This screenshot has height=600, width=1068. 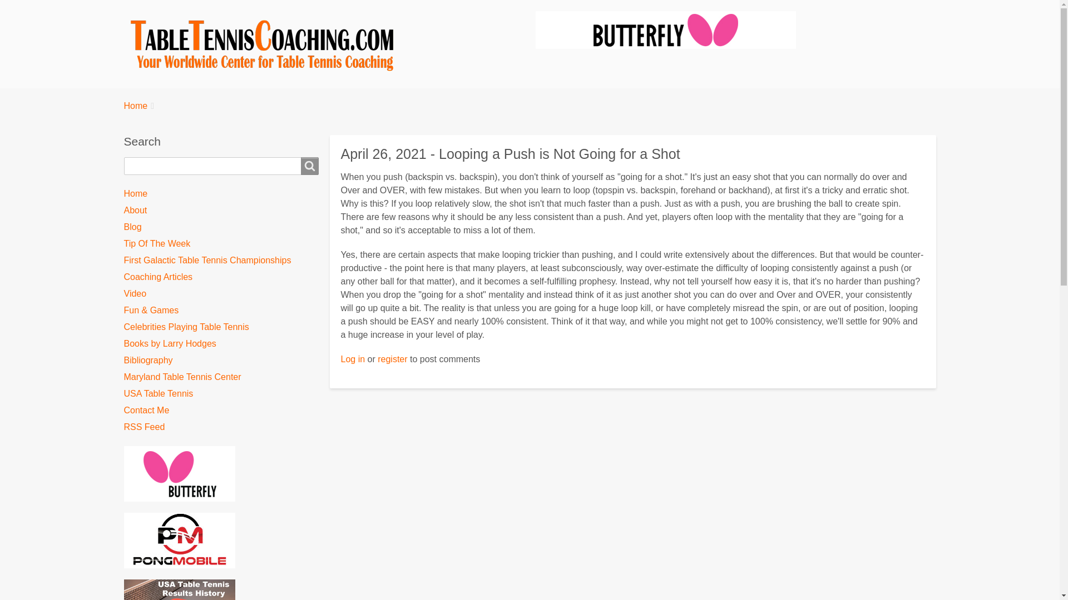 I want to click on Home, so click(x=221, y=193).